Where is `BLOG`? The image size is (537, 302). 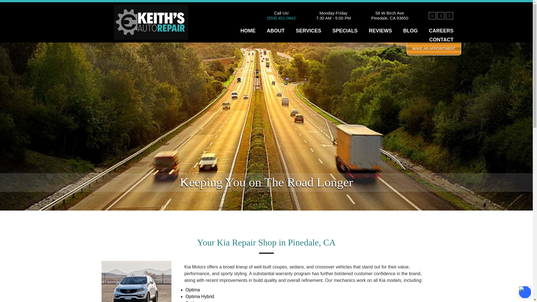
BLOG is located at coordinates (410, 31).